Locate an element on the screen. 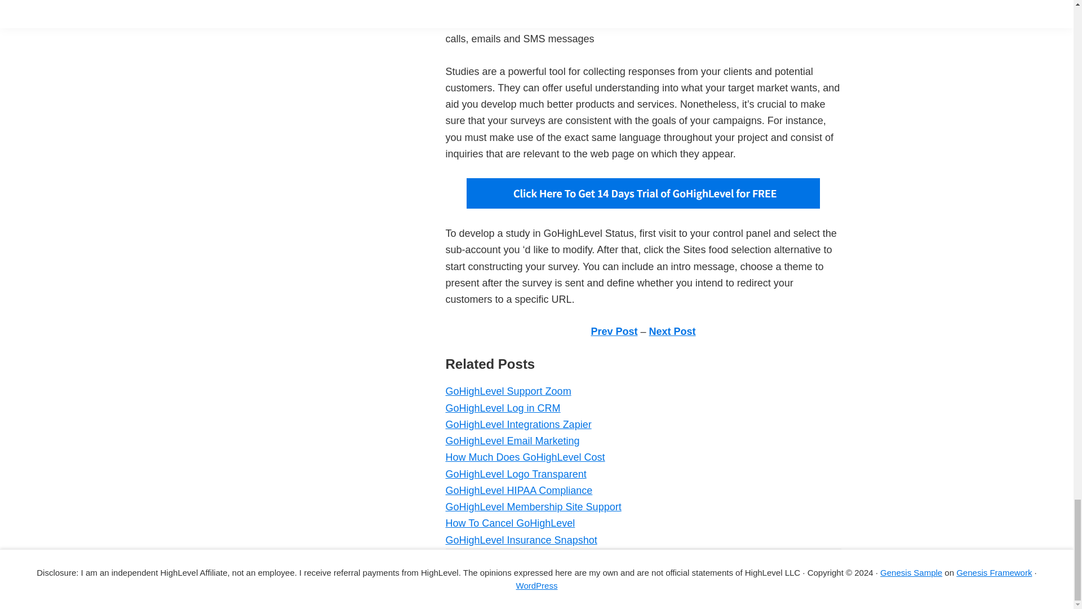  GoHighLevel Email Marketing is located at coordinates (512, 441).